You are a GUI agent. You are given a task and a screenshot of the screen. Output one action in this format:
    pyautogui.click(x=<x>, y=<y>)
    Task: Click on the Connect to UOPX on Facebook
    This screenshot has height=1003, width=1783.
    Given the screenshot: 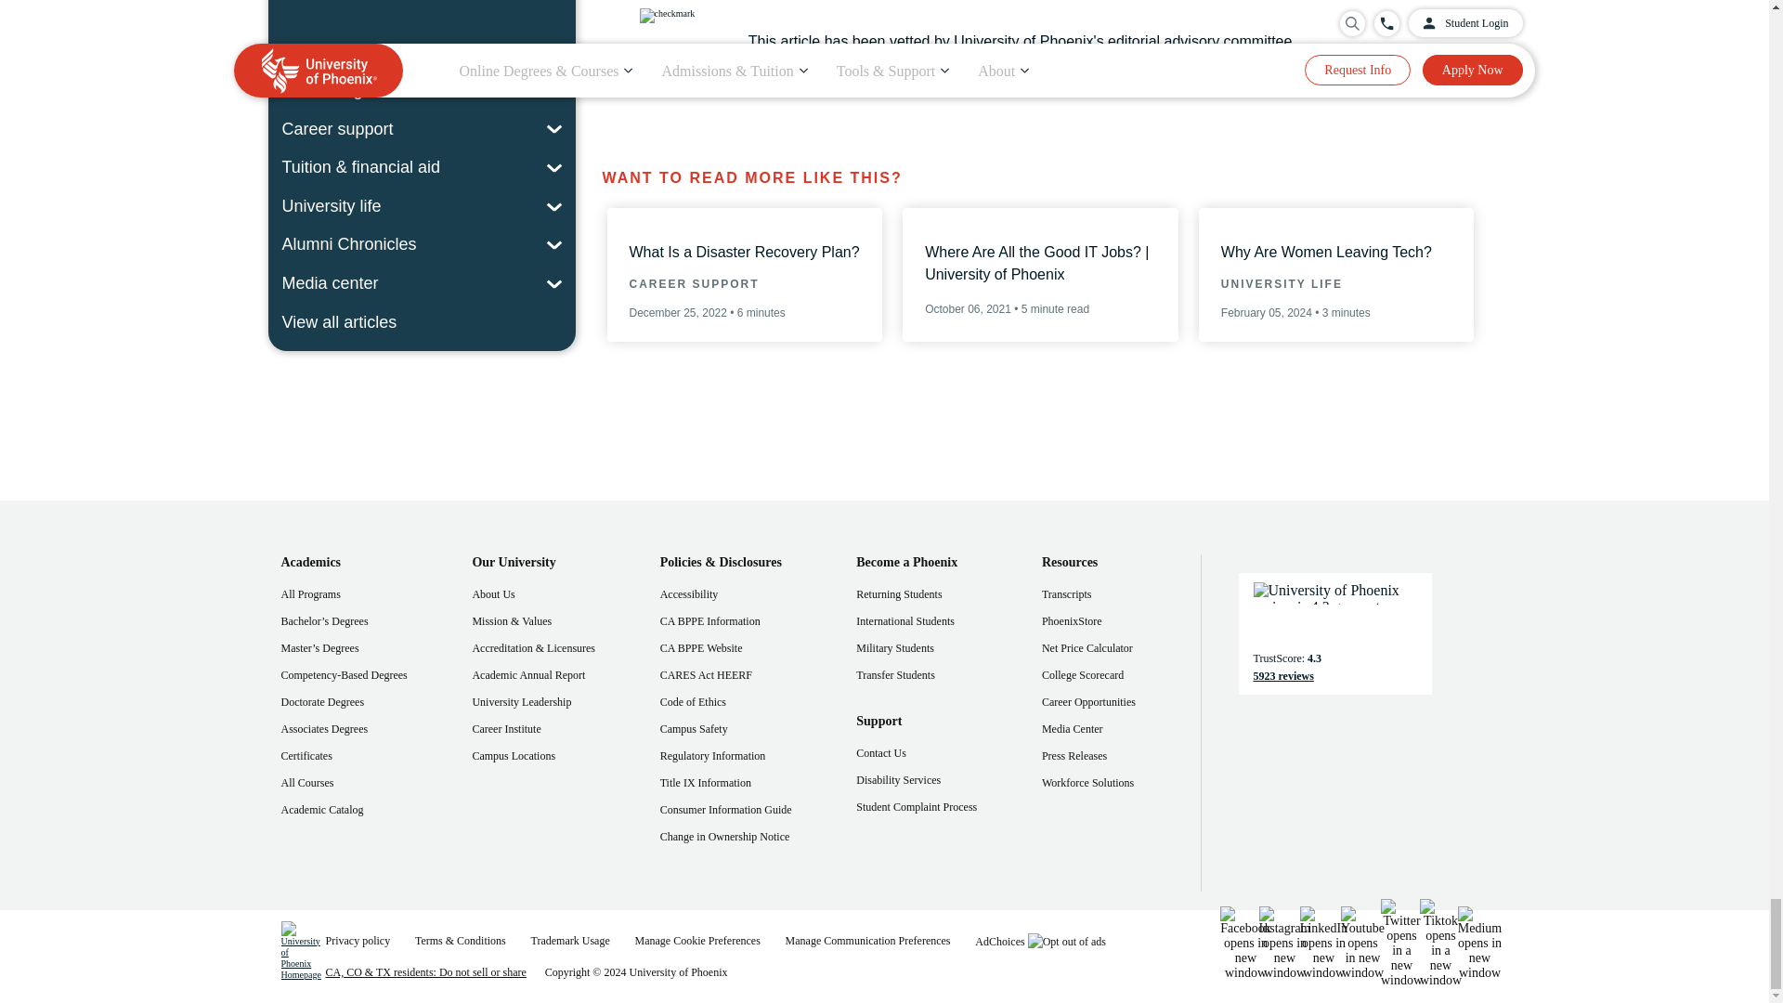 What is the action you would take?
    pyautogui.click(x=1244, y=943)
    